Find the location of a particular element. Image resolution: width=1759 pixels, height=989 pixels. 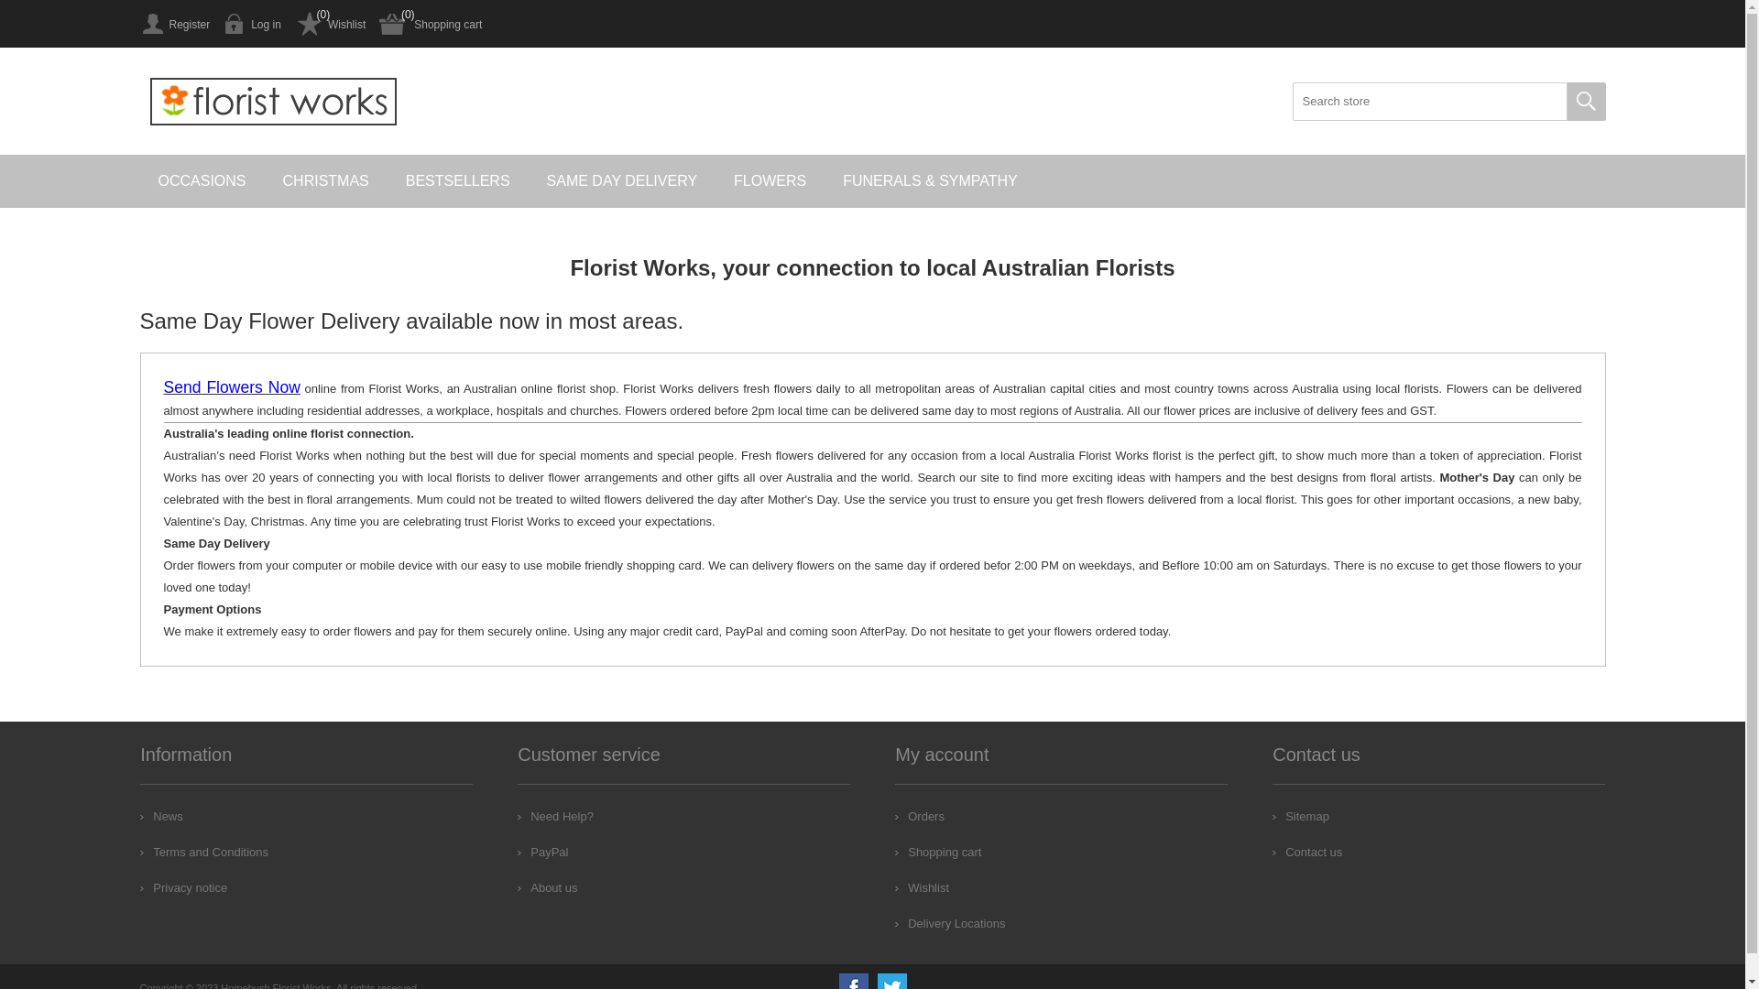

CHRISTMAS is located at coordinates (326, 181).